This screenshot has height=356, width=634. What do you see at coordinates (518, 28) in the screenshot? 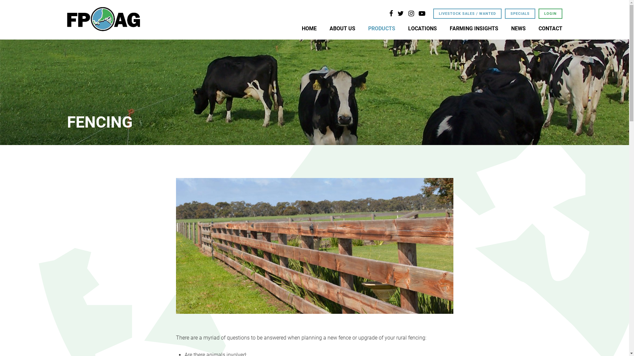
I see `NEWS` at bounding box center [518, 28].